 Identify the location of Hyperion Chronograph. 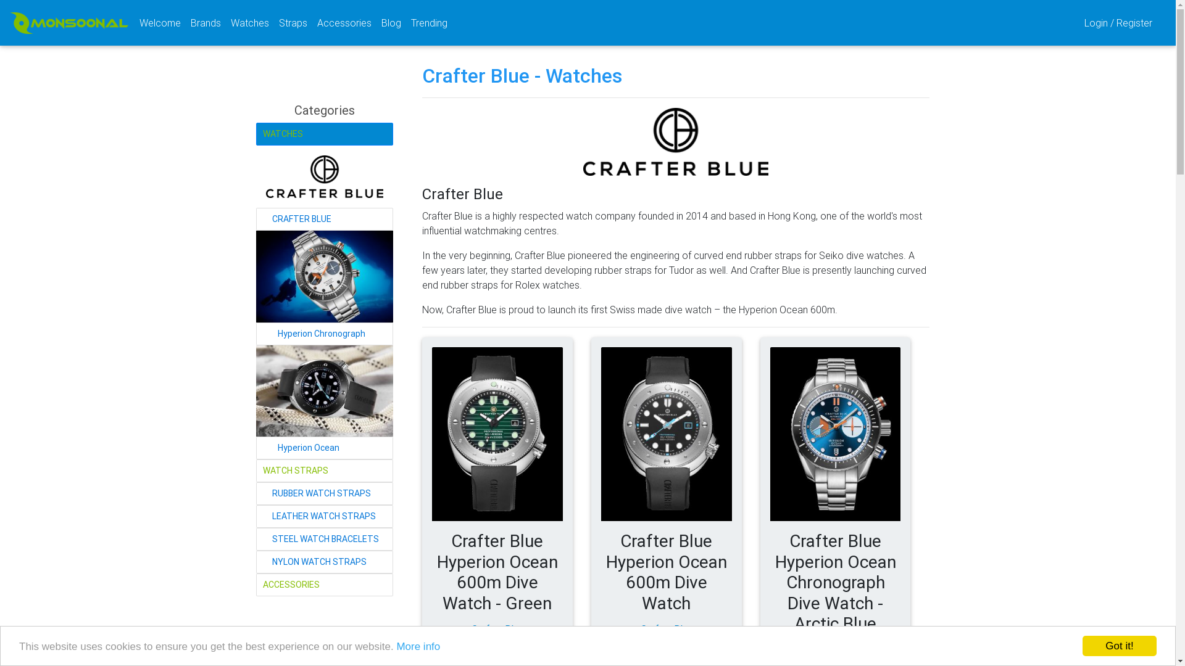
(325, 276).